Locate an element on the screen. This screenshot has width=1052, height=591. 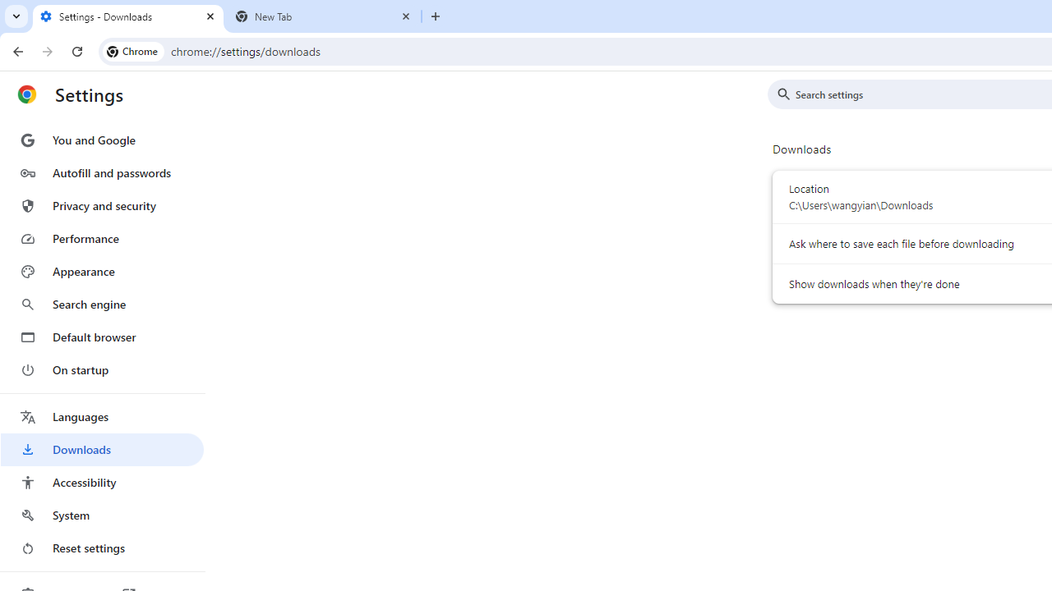
On startup is located at coordinates (102, 369).